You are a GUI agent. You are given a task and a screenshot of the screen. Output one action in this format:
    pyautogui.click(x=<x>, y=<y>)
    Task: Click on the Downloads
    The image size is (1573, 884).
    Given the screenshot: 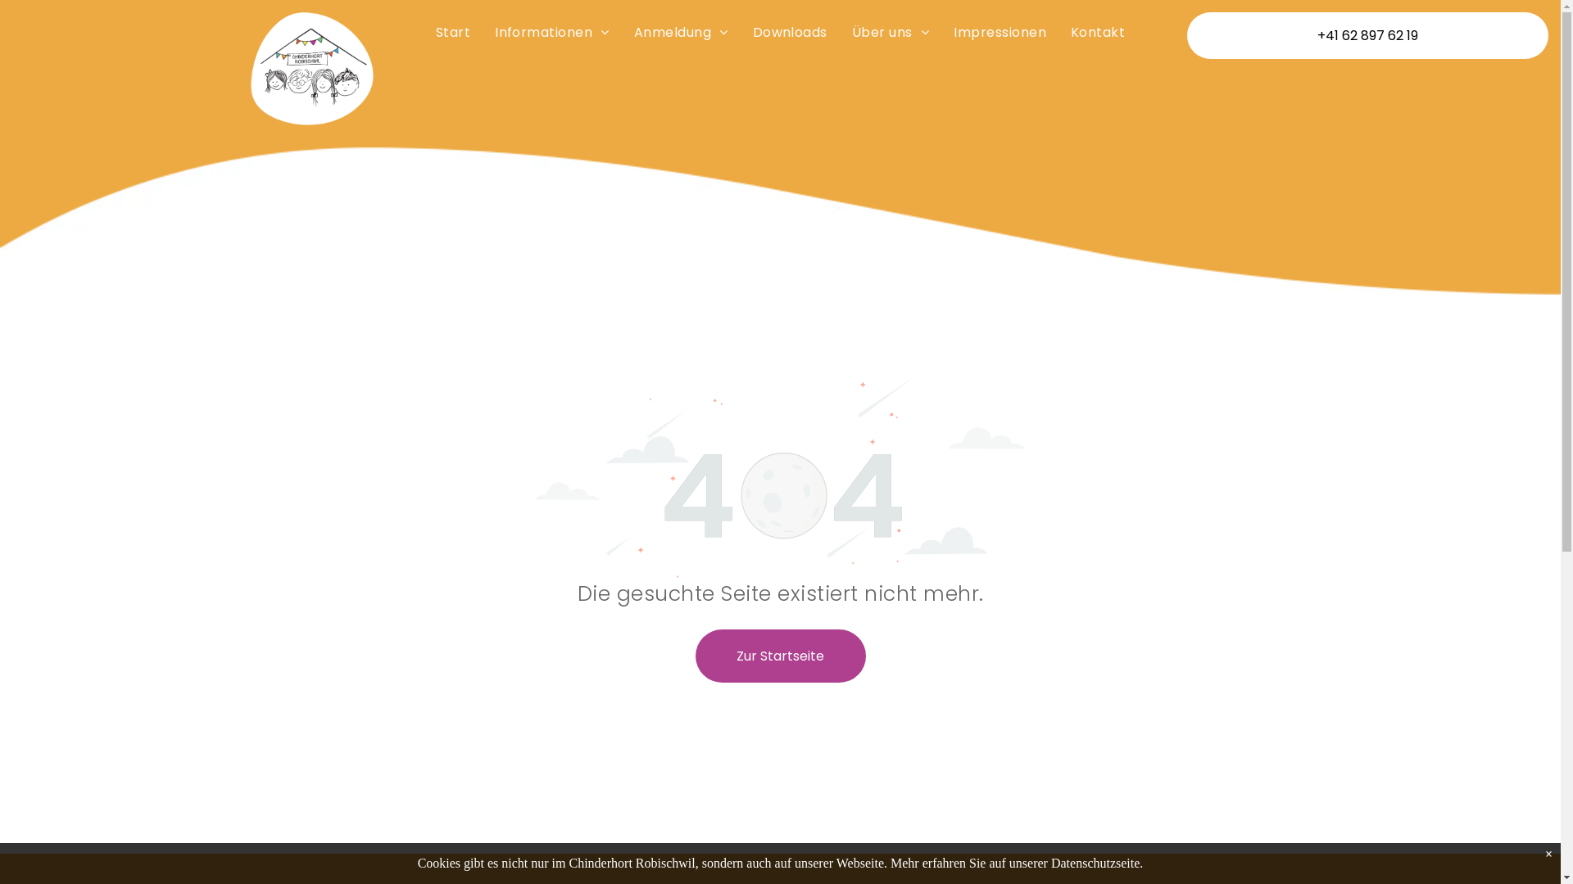 What is the action you would take?
    pyautogui.click(x=790, y=32)
    